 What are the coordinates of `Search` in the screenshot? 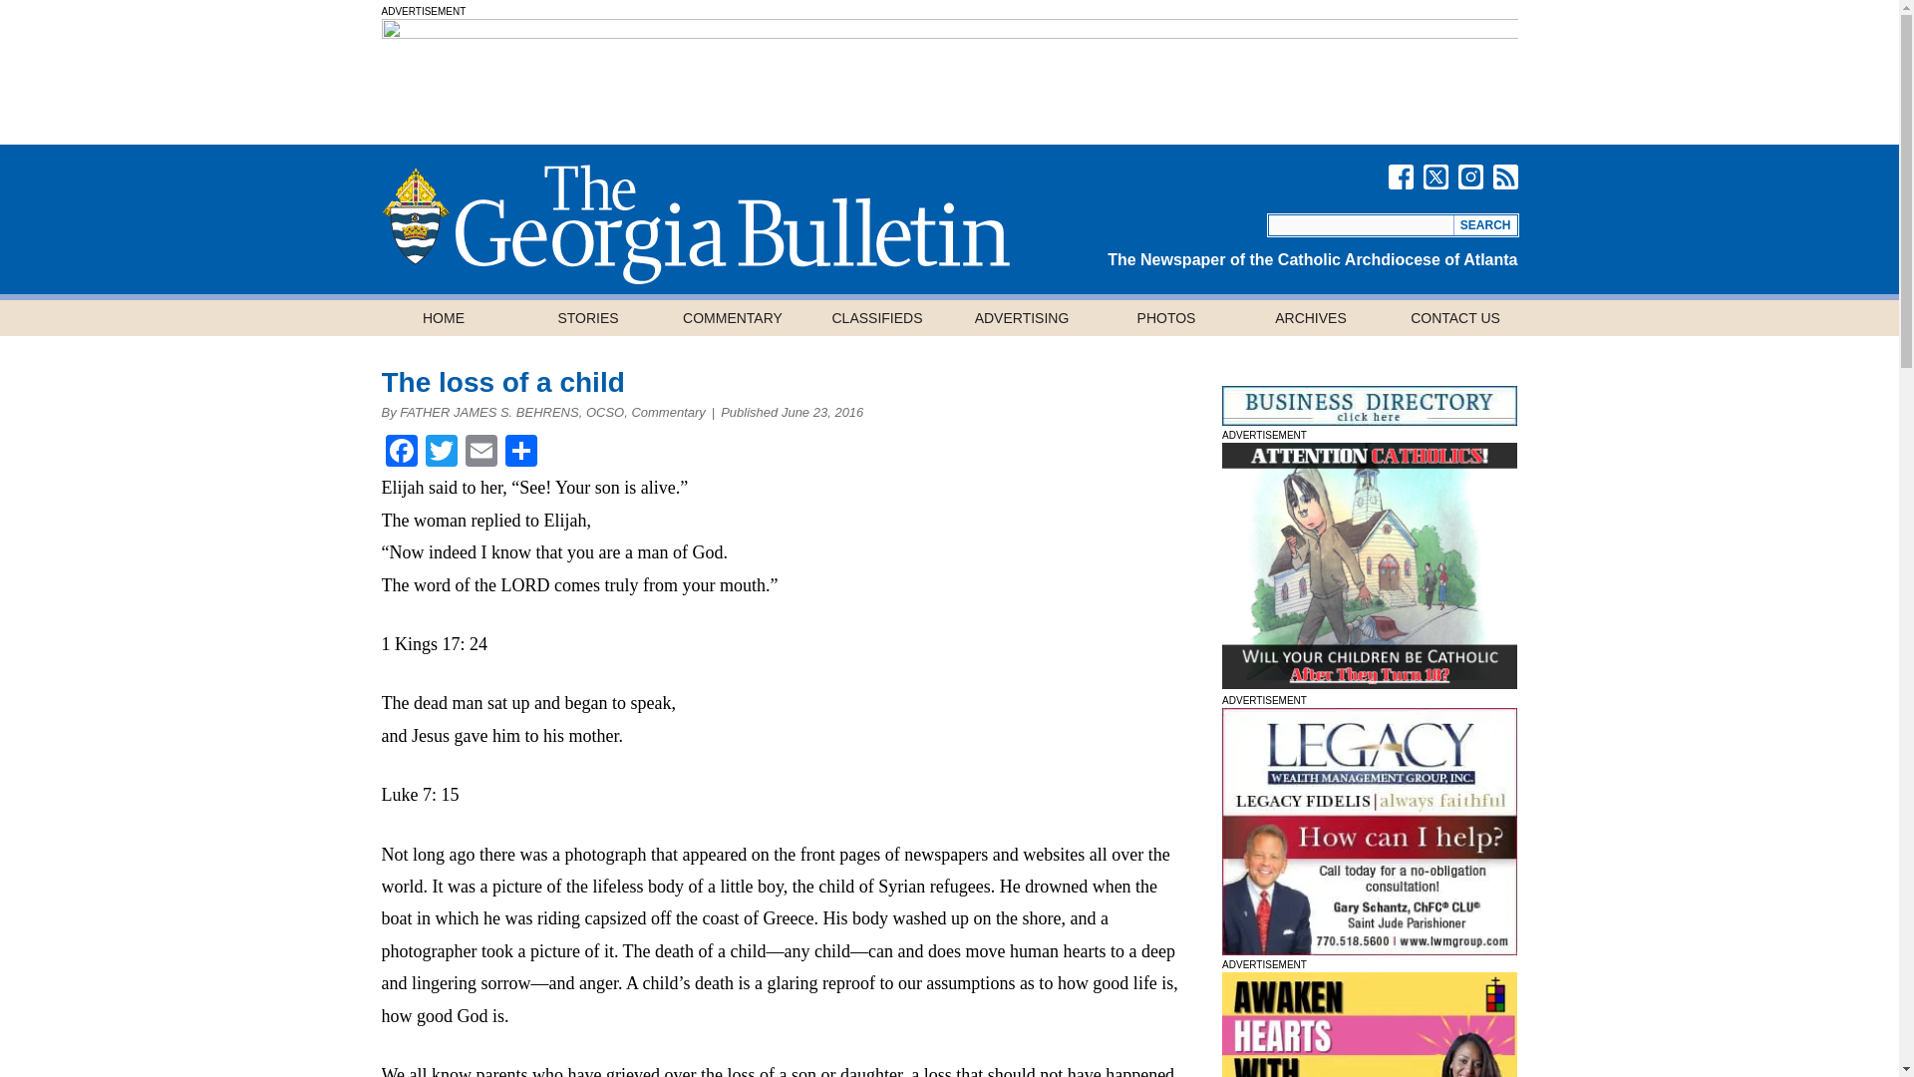 It's located at (1485, 225).